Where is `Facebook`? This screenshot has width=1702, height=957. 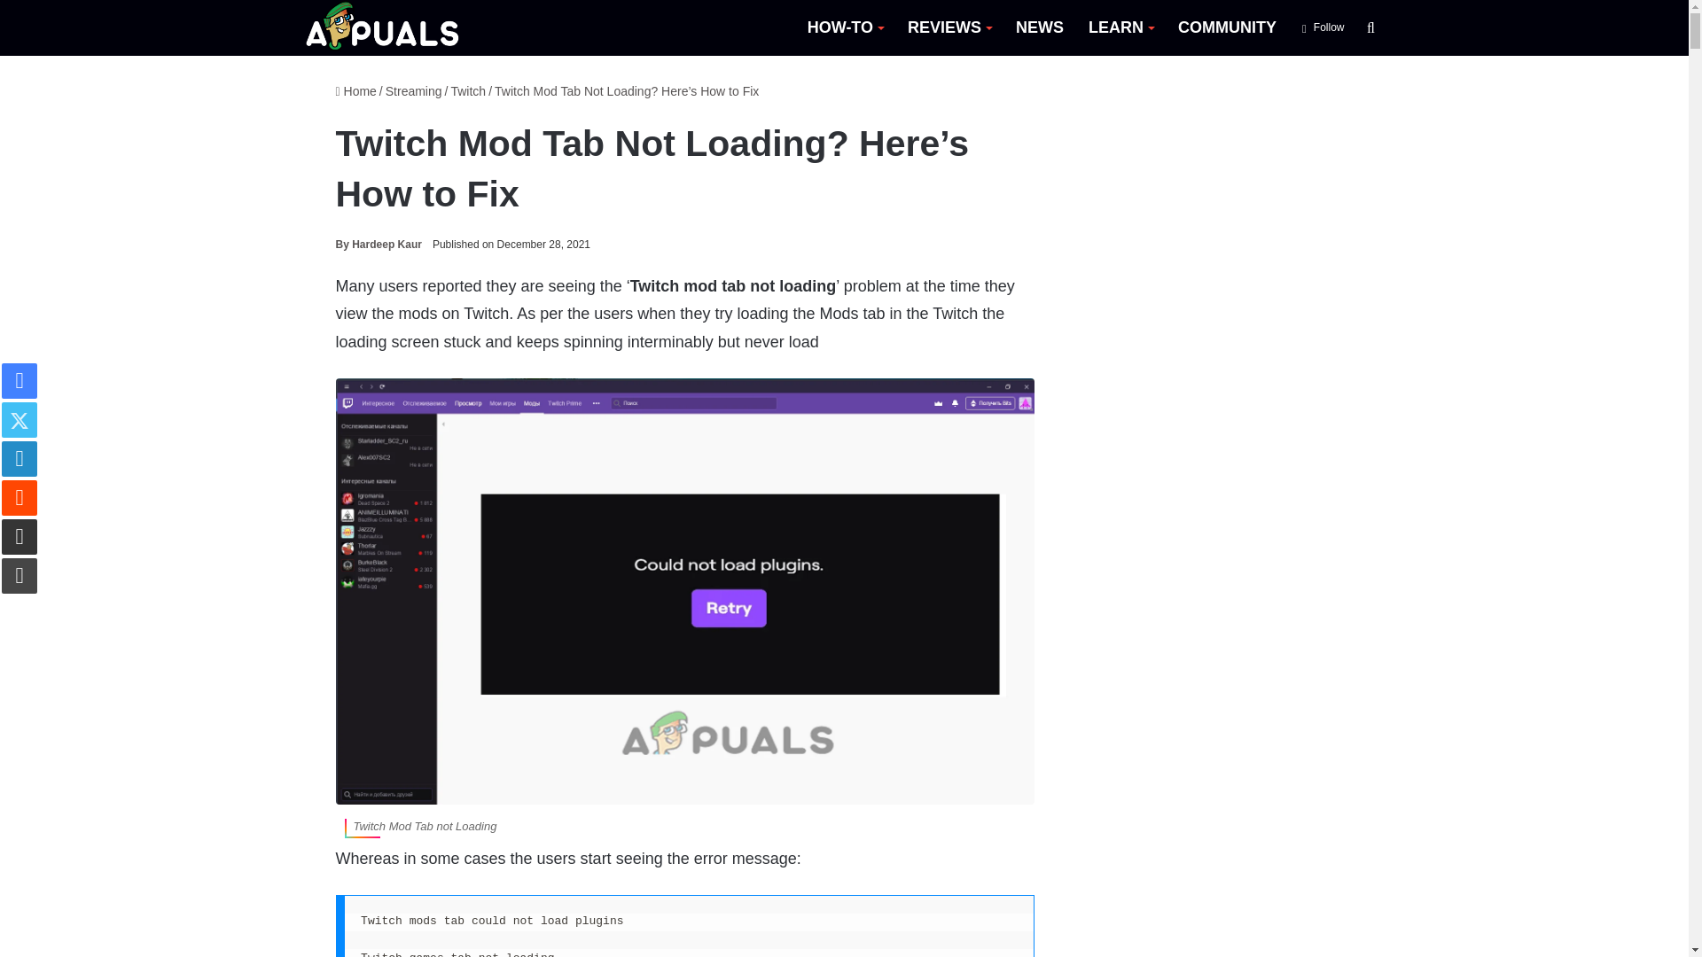 Facebook is located at coordinates (20, 381).